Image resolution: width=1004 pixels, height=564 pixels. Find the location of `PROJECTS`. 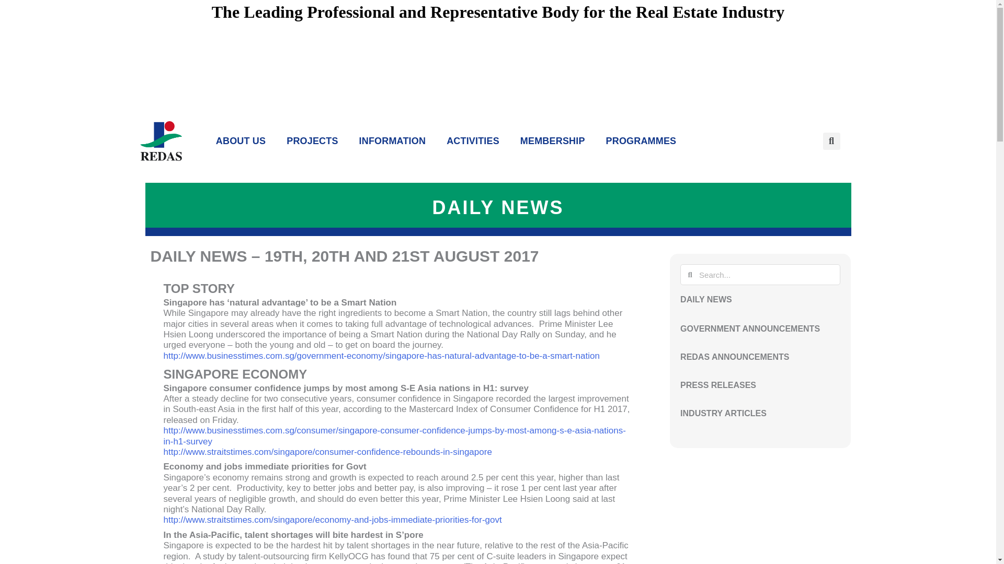

PROJECTS is located at coordinates (312, 141).